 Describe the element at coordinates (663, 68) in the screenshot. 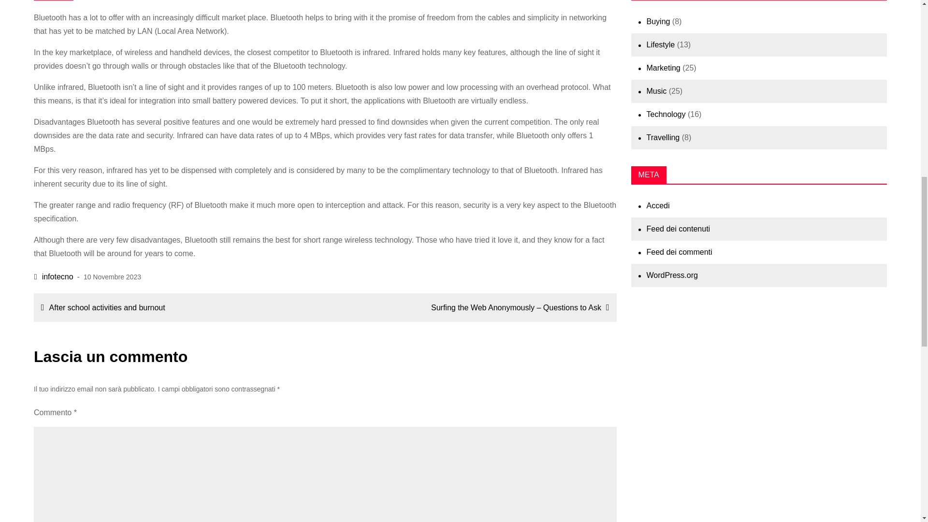

I see `Marketing` at that location.